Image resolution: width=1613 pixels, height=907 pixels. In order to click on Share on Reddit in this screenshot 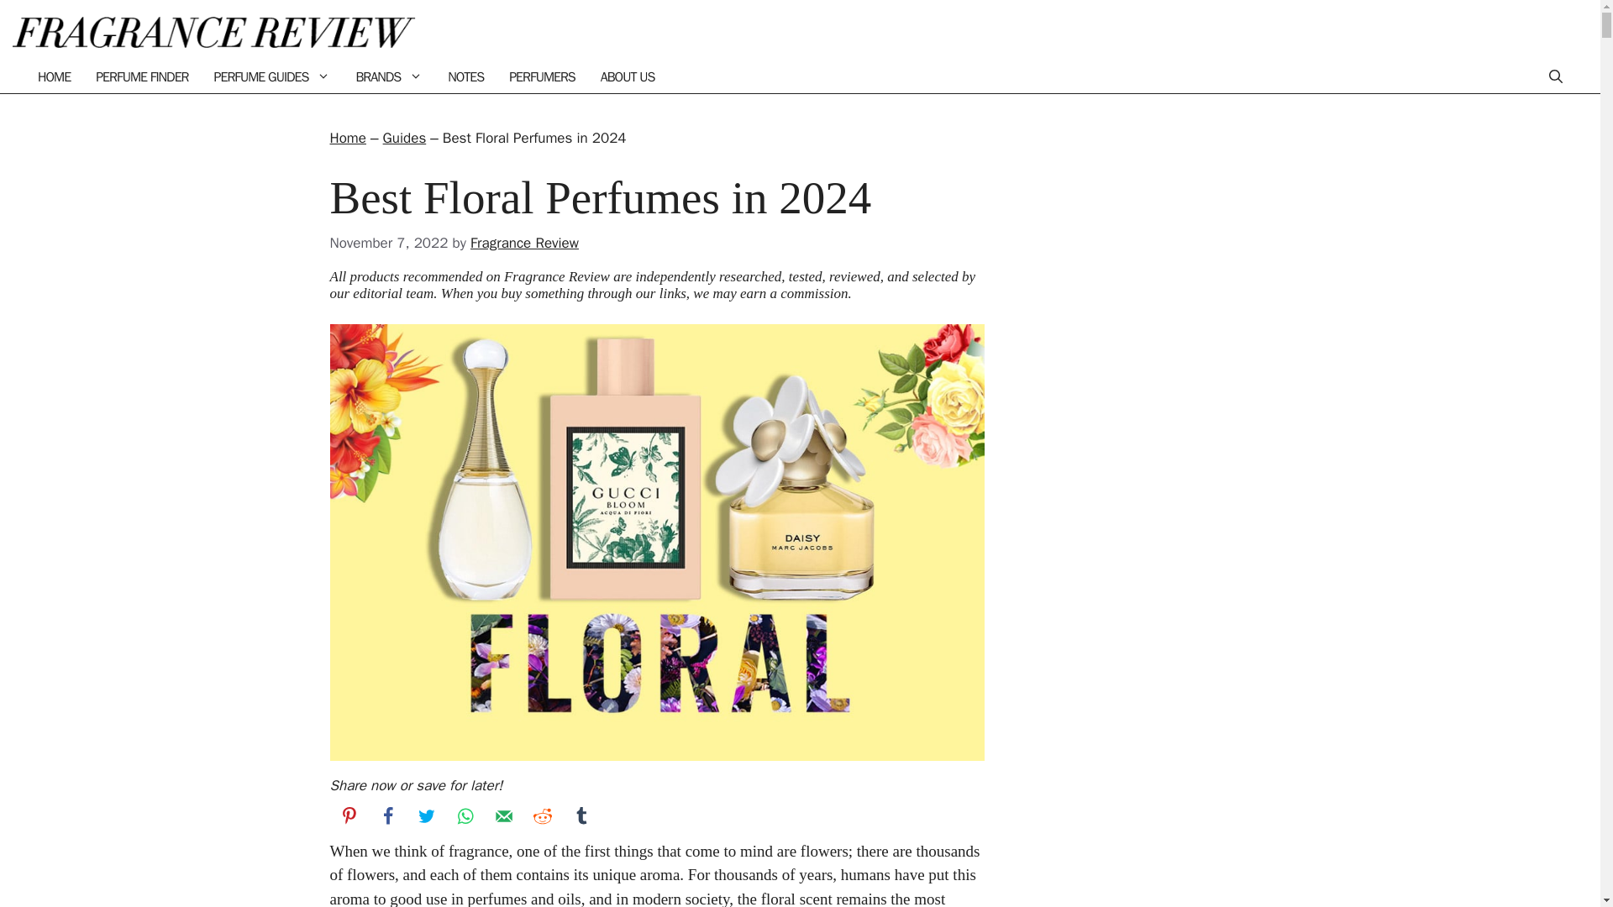, I will do `click(542, 816)`.